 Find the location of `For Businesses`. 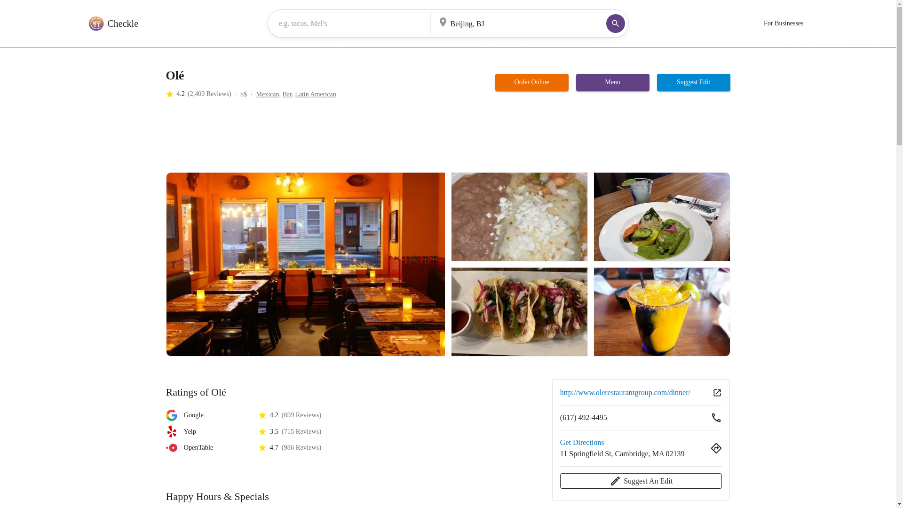

For Businesses is located at coordinates (784, 24).